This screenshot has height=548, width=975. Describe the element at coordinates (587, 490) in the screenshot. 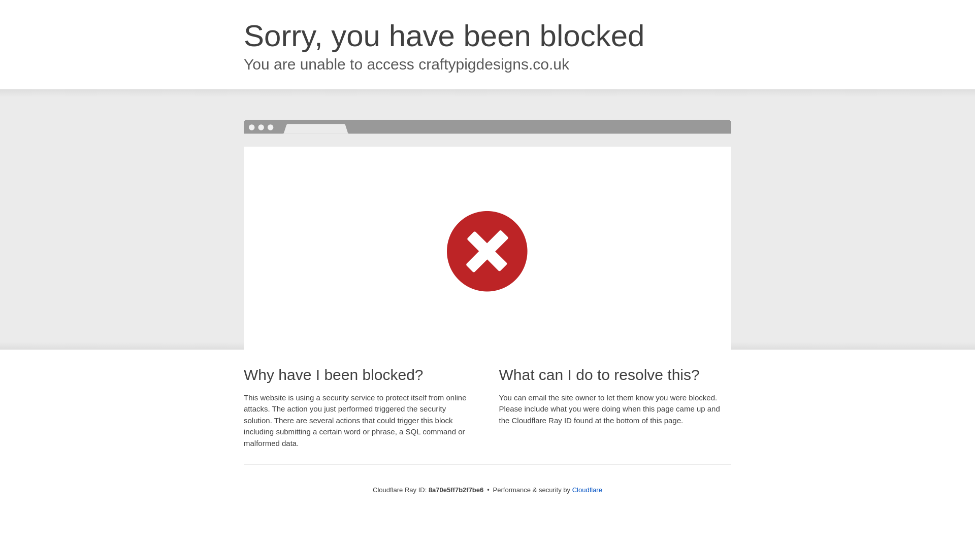

I see `Cloudflare` at that location.